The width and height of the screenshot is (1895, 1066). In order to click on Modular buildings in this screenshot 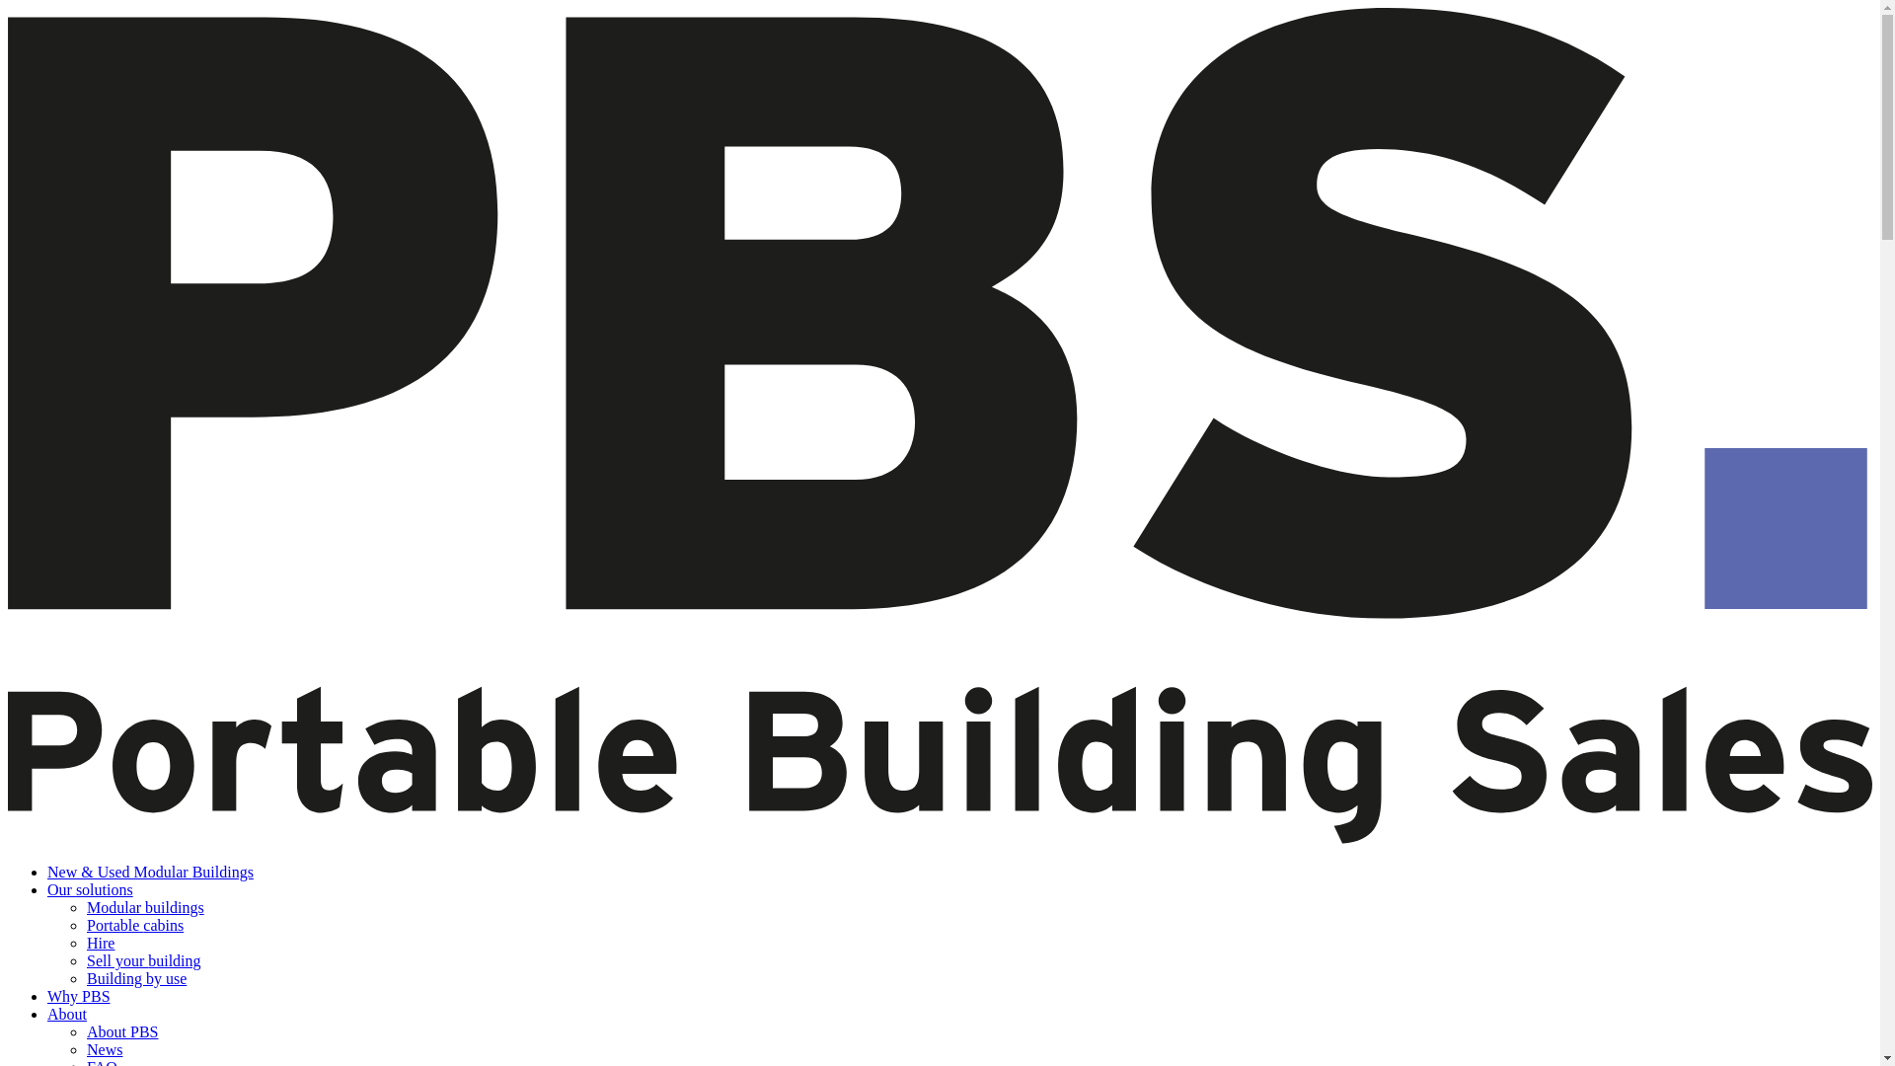, I will do `click(146, 907)`.